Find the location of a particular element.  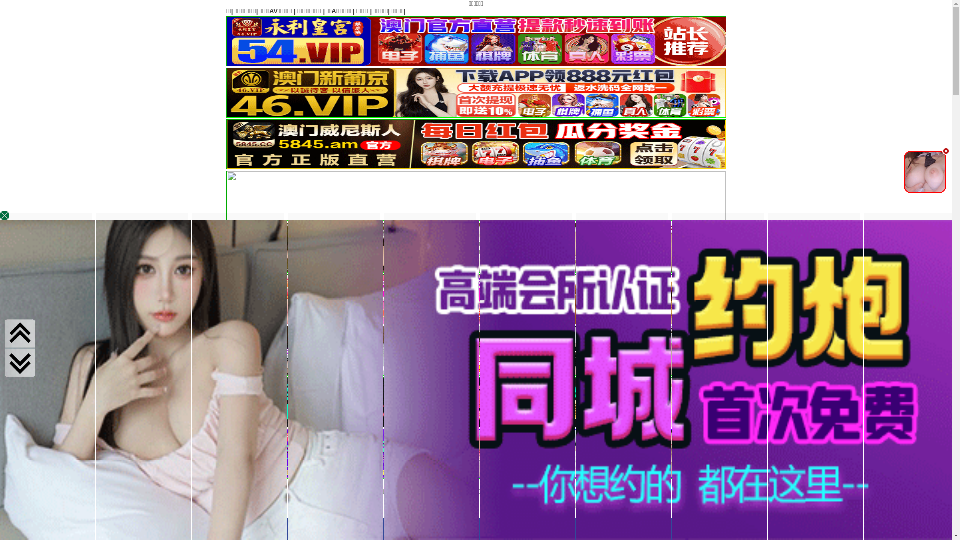

| is located at coordinates (578, 11).